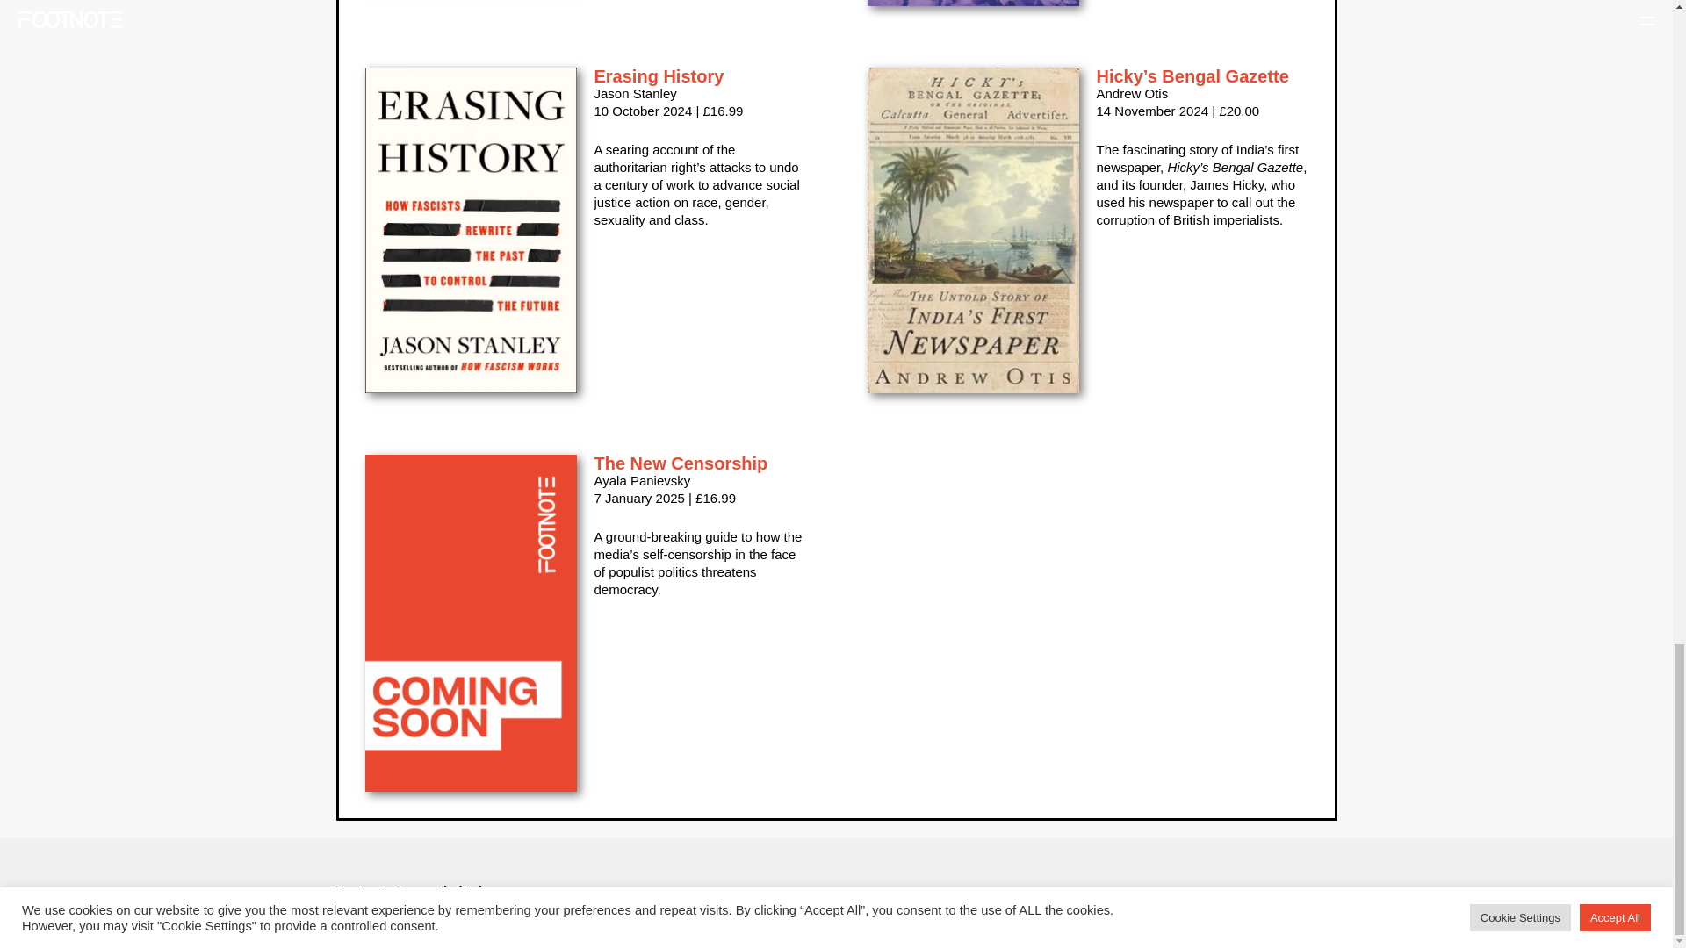  What do you see at coordinates (878, 908) in the screenshot?
I see `Instagram` at bounding box center [878, 908].